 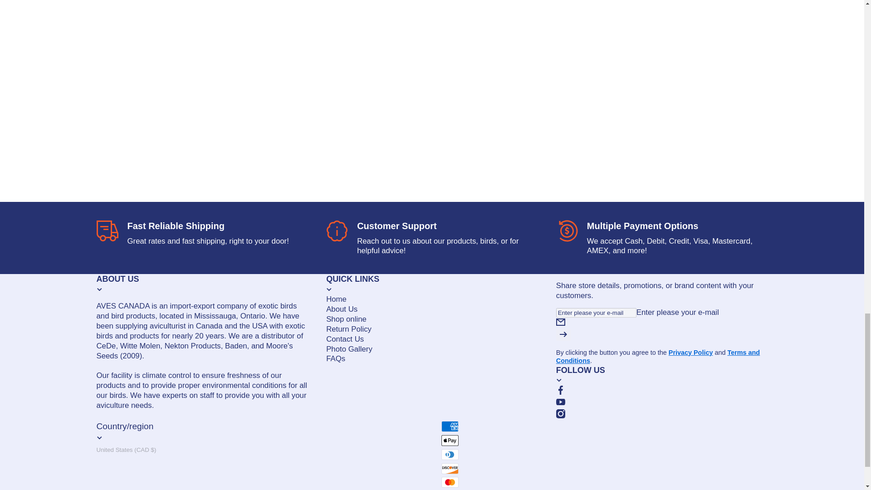 I want to click on Discover, so click(x=449, y=468).